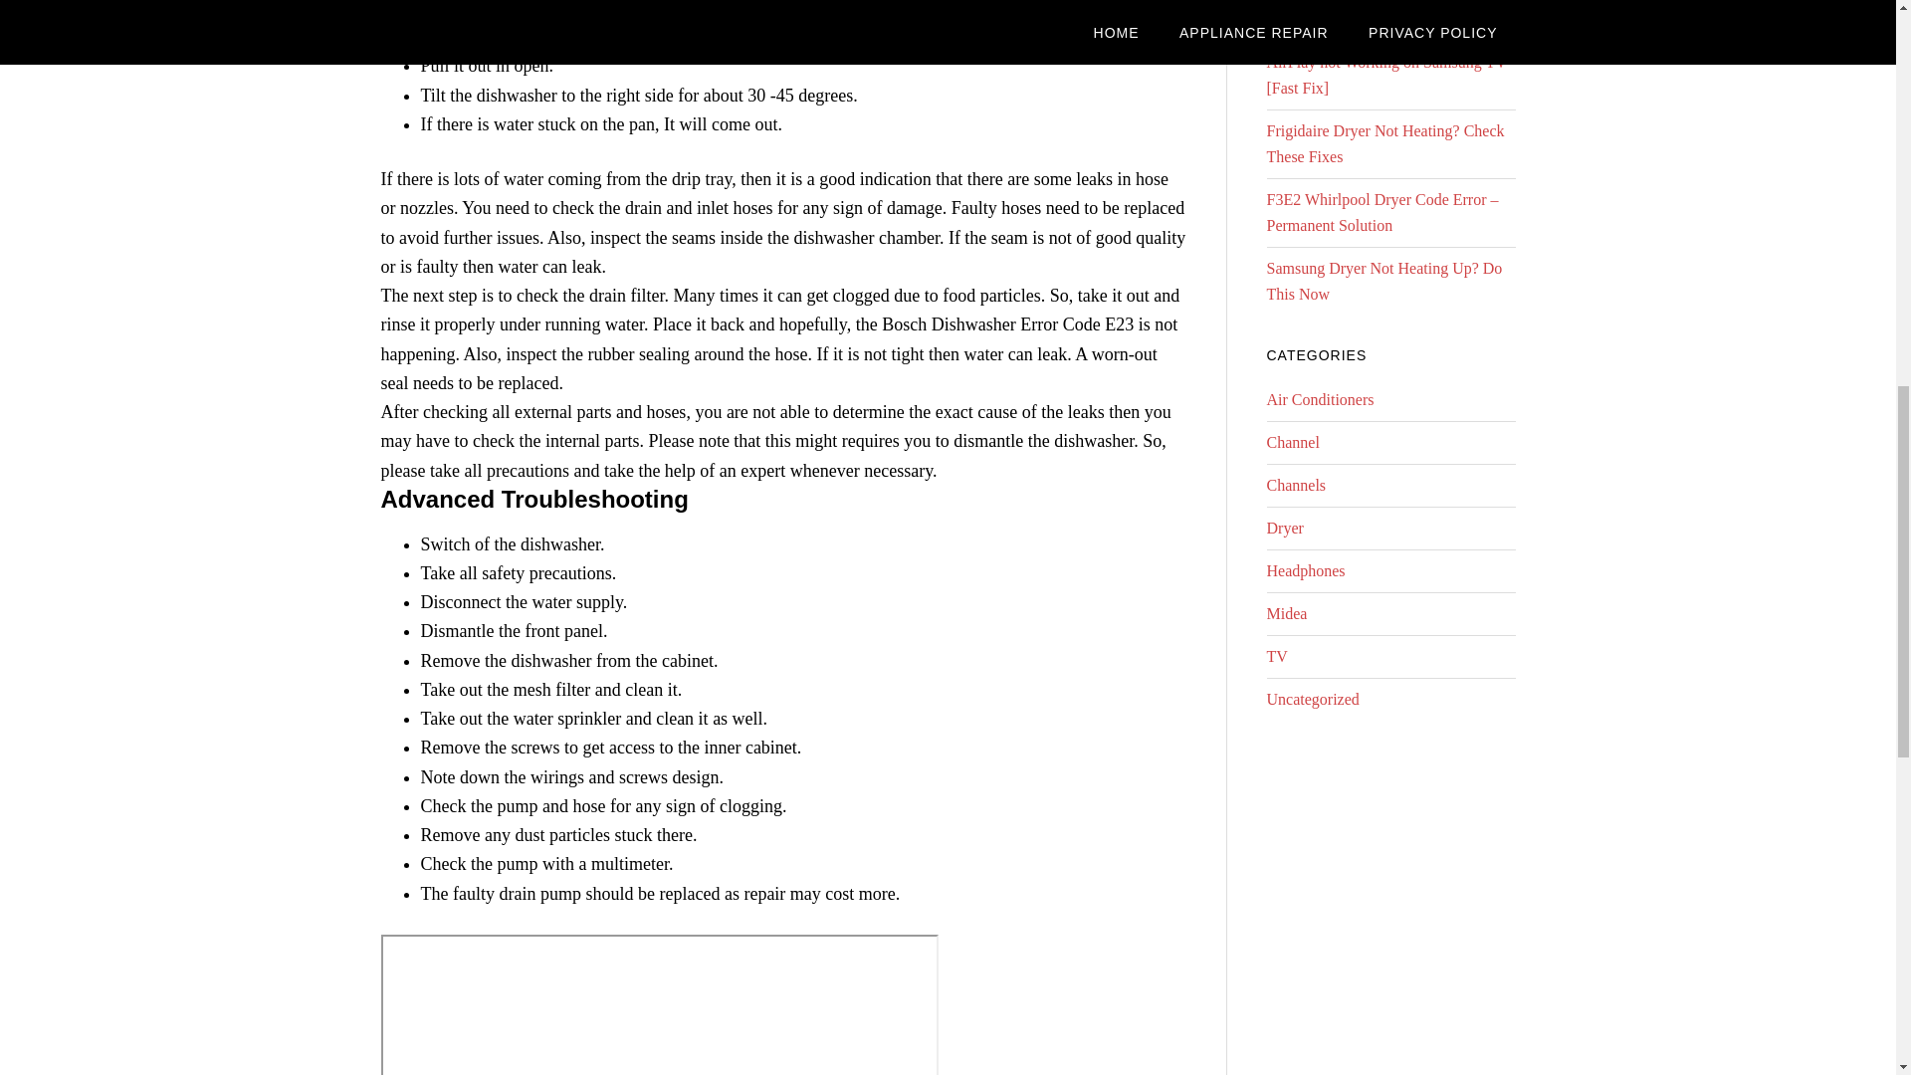 The width and height of the screenshot is (1911, 1075). Describe the element at coordinates (1292, 442) in the screenshot. I see `Channel` at that location.